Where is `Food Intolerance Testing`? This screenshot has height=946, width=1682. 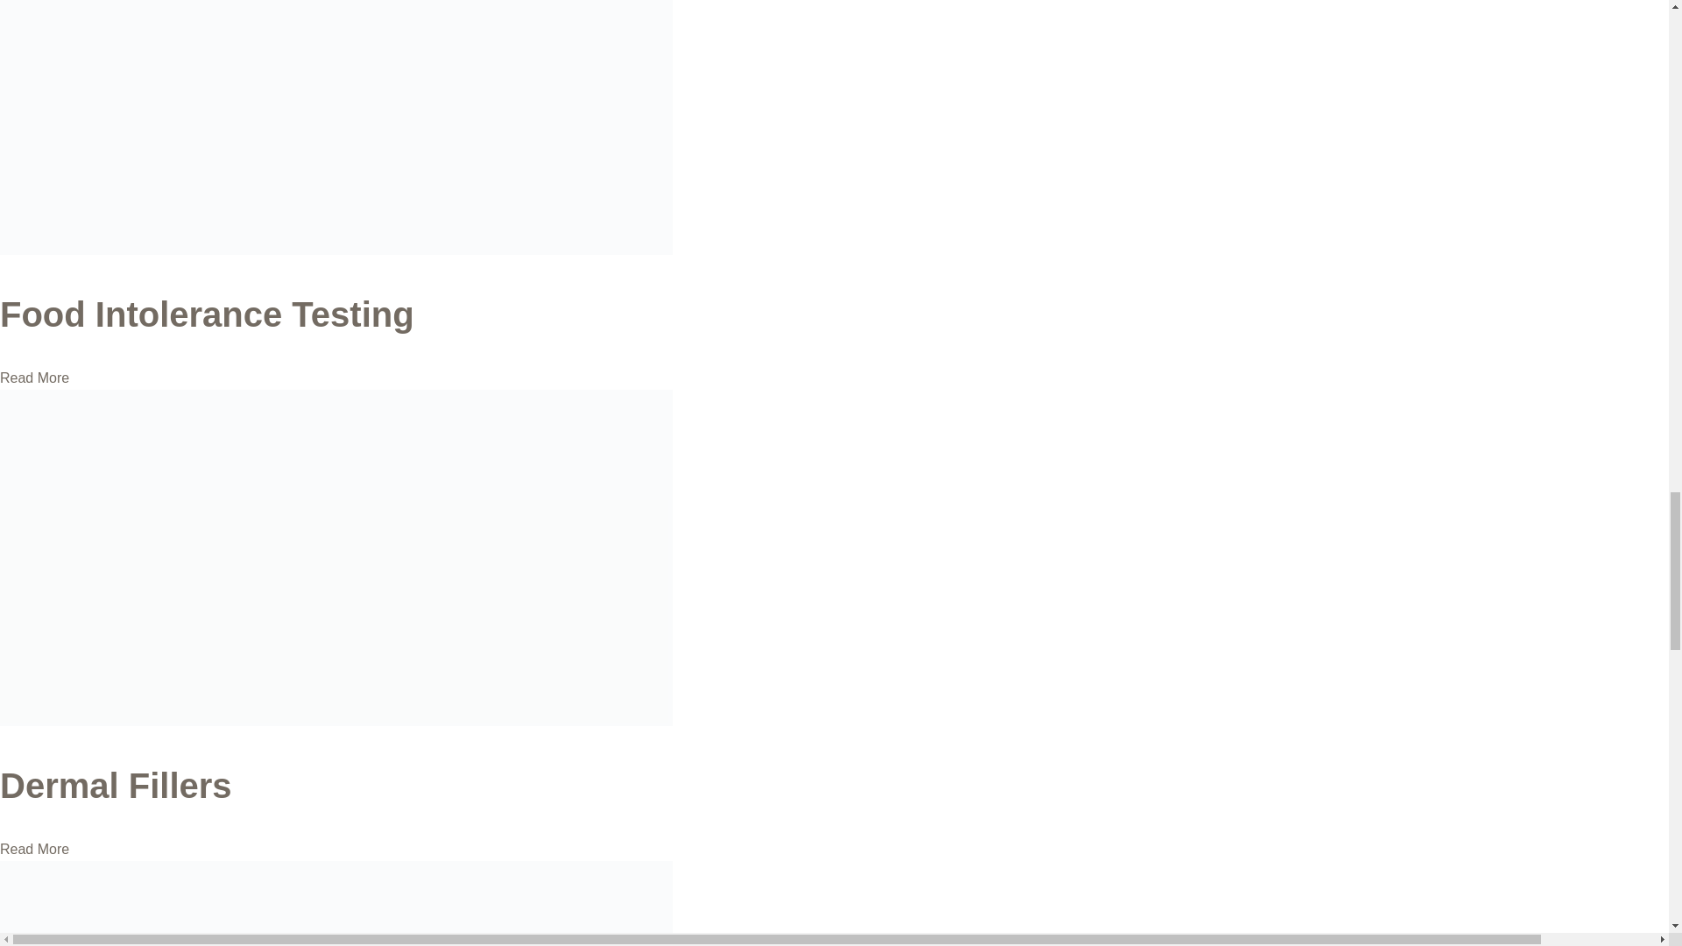
Food Intolerance Testing is located at coordinates (336, 249).